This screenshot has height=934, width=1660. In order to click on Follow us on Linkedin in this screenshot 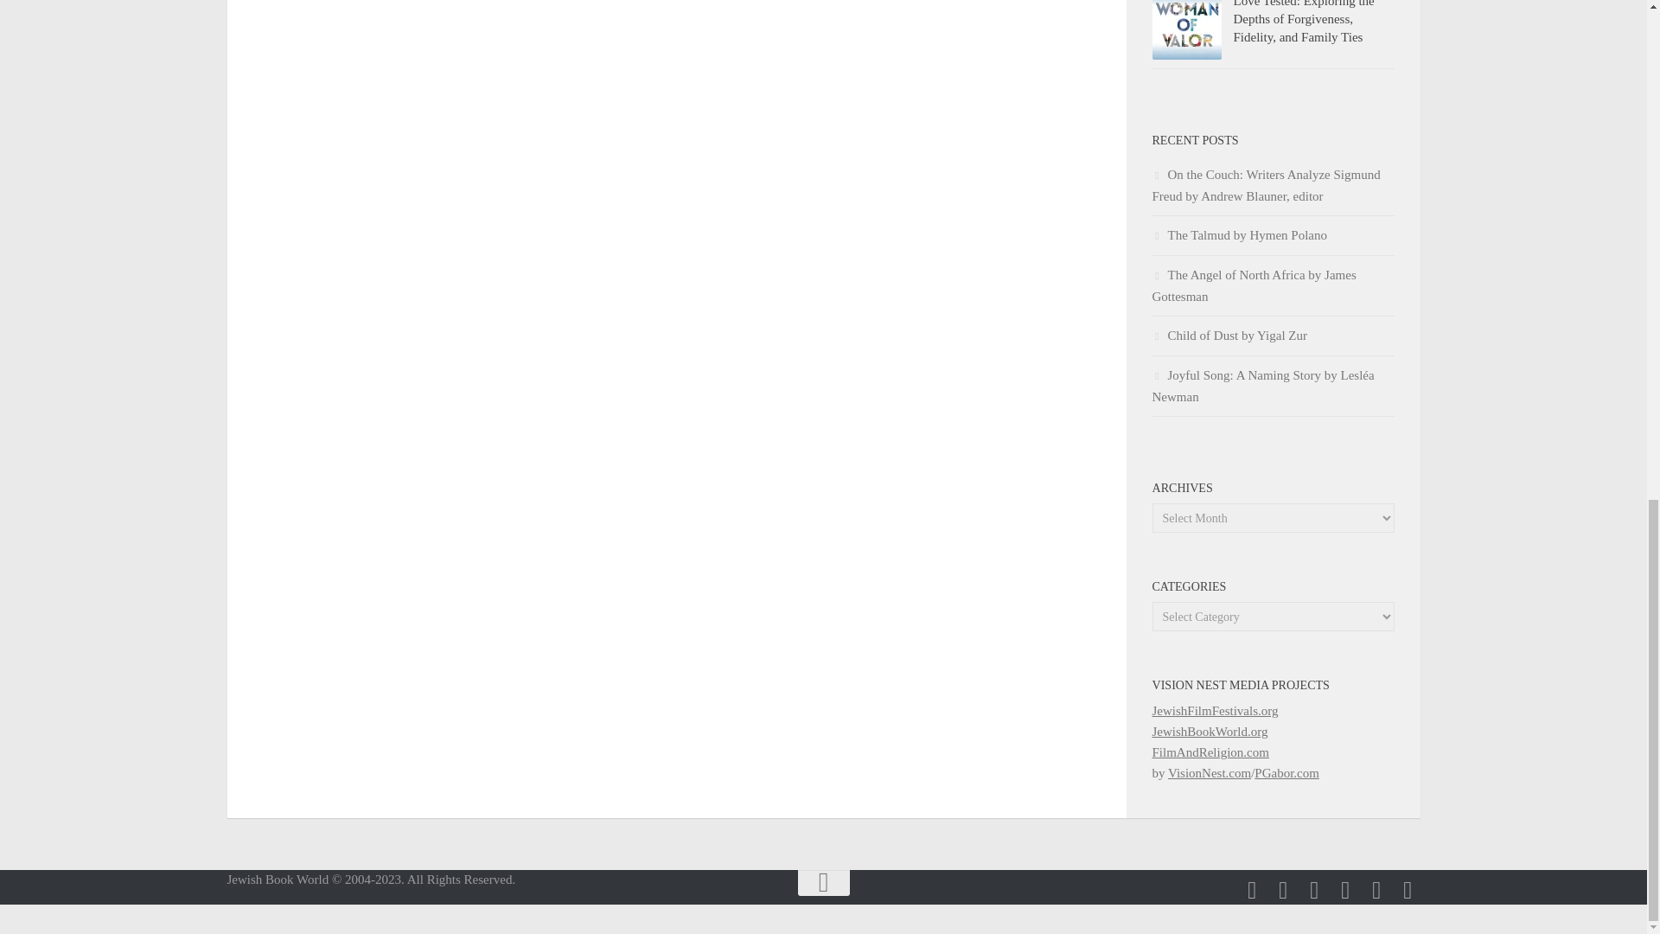, I will do `click(1283, 891)`.